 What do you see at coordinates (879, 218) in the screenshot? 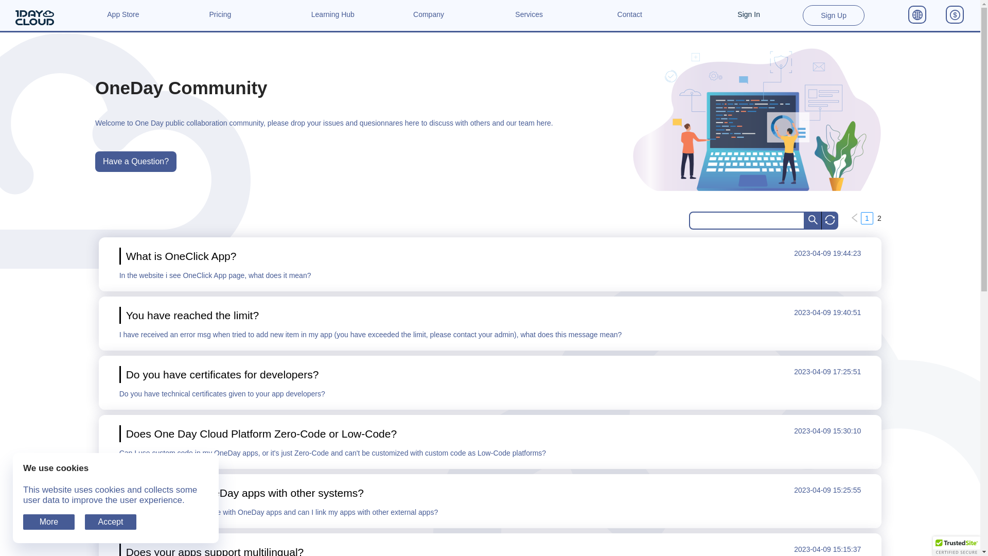
I see `2` at bounding box center [879, 218].